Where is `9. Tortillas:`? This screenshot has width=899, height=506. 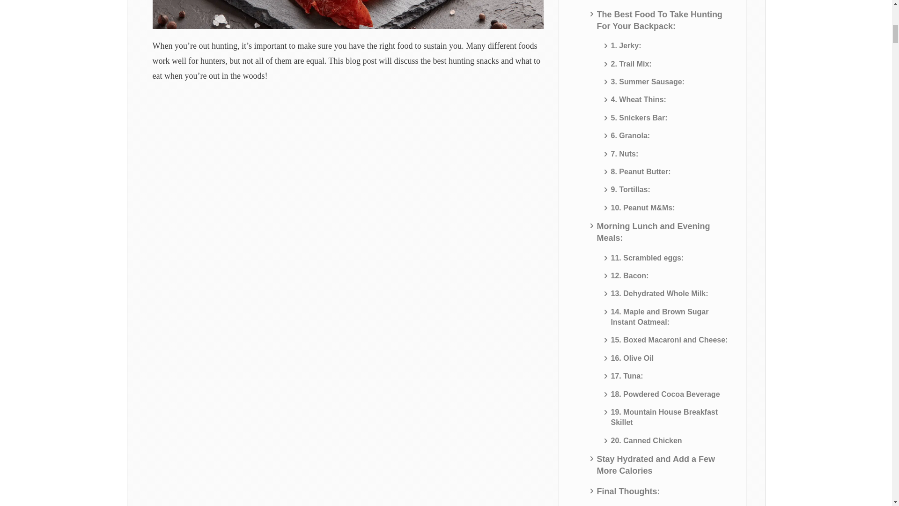 9. Tortillas: is located at coordinates (630, 189).